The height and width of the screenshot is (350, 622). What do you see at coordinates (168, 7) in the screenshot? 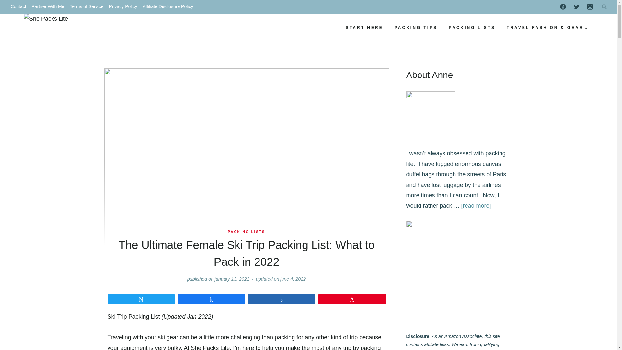
I see `Affiliate Disclosure Policy` at bounding box center [168, 7].